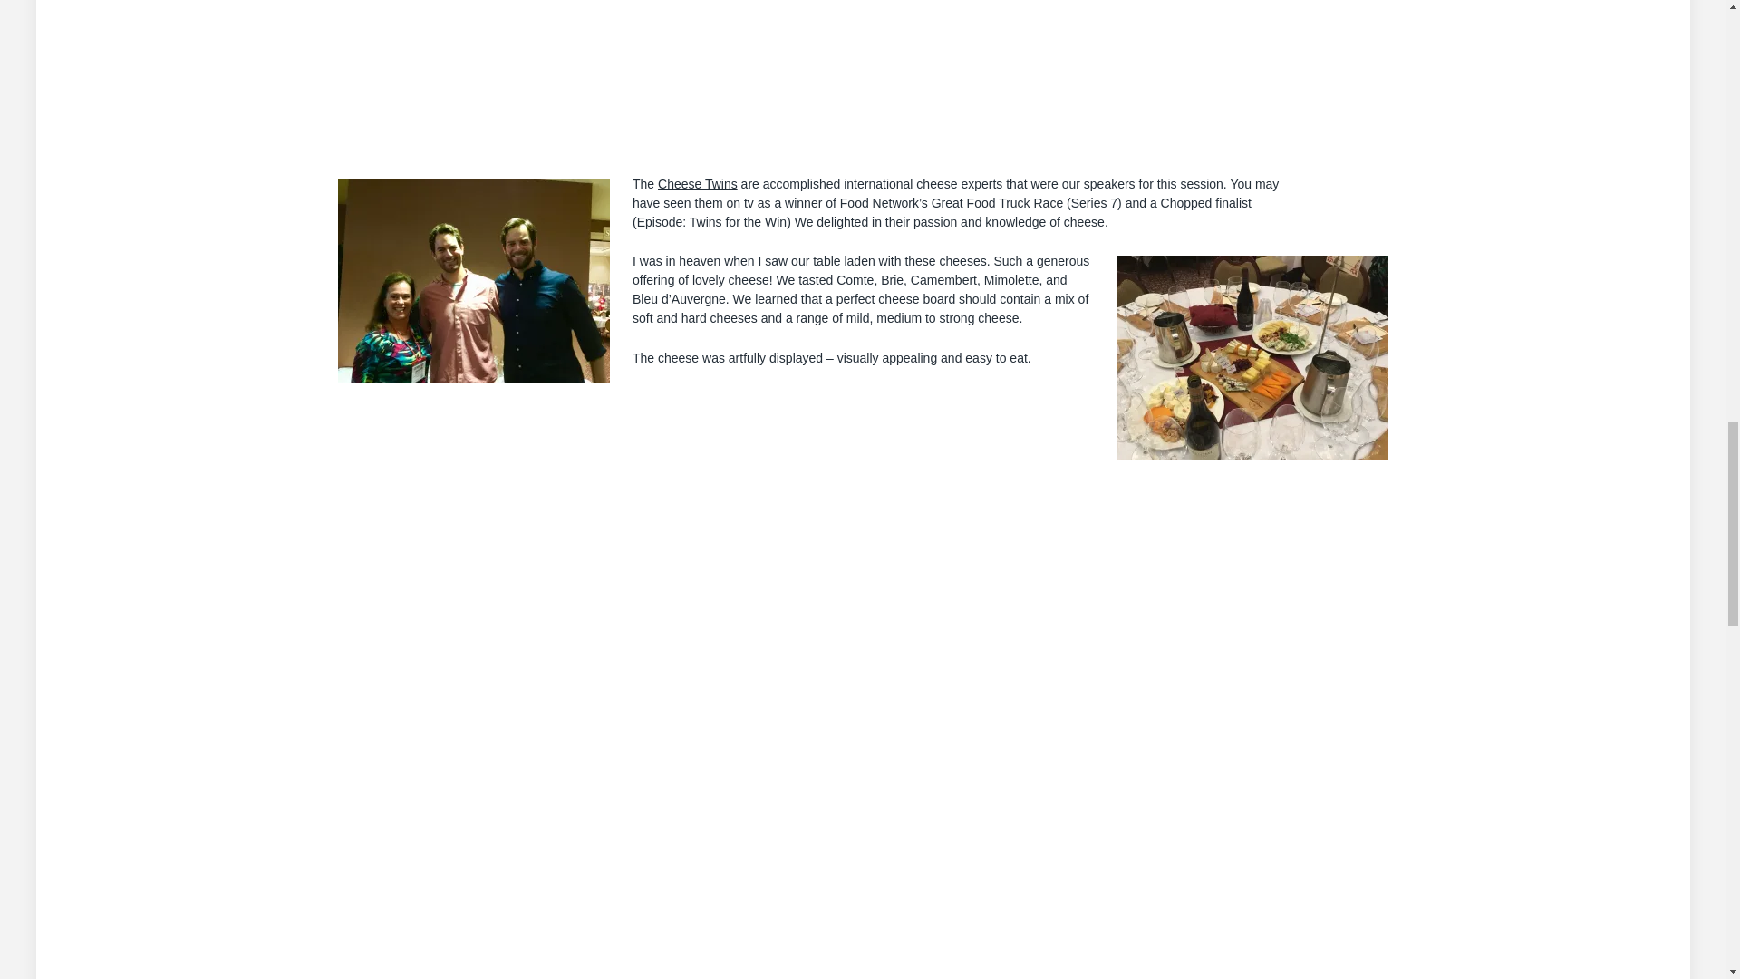 The image size is (1740, 979). Describe the element at coordinates (698, 183) in the screenshot. I see `Cheese Twins` at that location.